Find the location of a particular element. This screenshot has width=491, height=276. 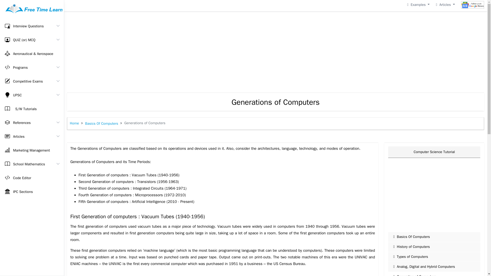

  Articles is located at coordinates (445, 5).